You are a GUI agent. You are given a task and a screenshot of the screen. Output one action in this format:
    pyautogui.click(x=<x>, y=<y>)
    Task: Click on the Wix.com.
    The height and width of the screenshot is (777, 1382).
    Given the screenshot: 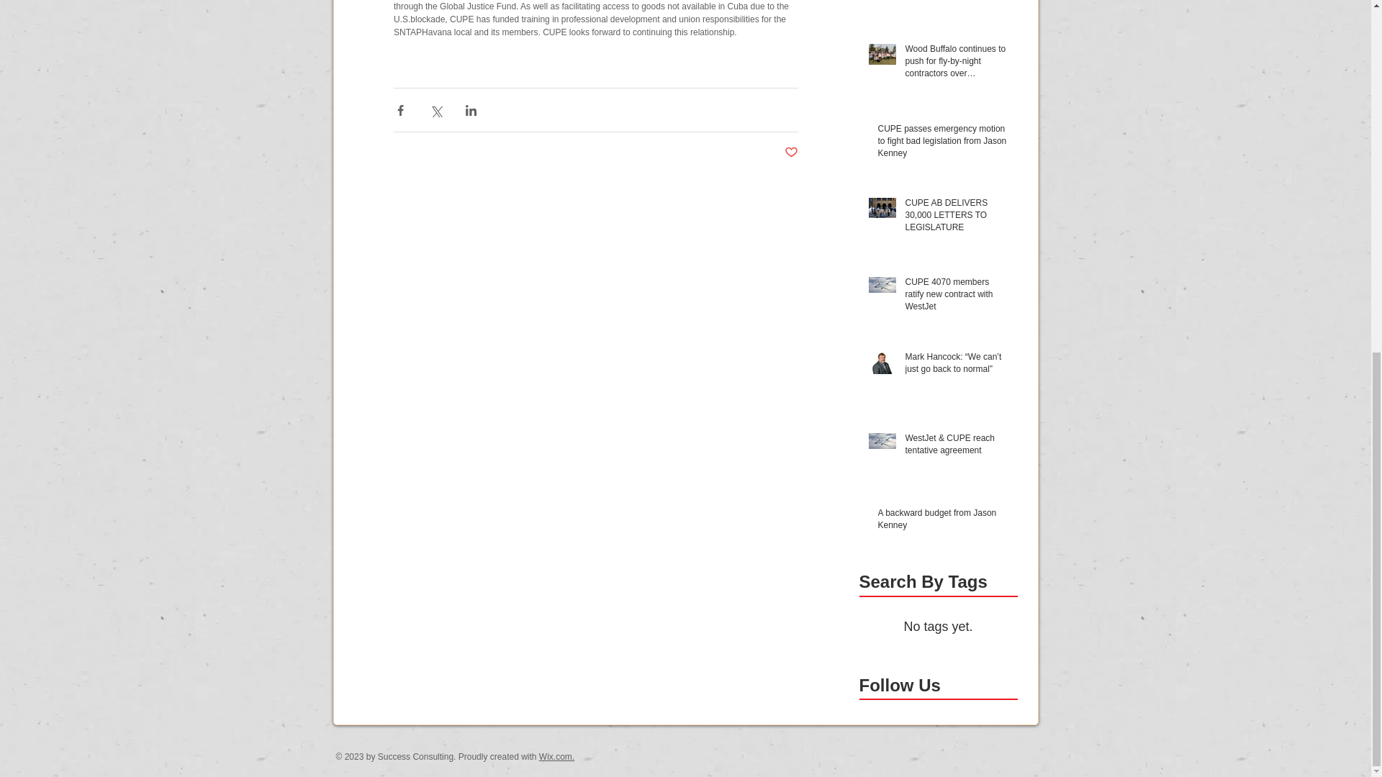 What is the action you would take?
    pyautogui.click(x=556, y=757)
    